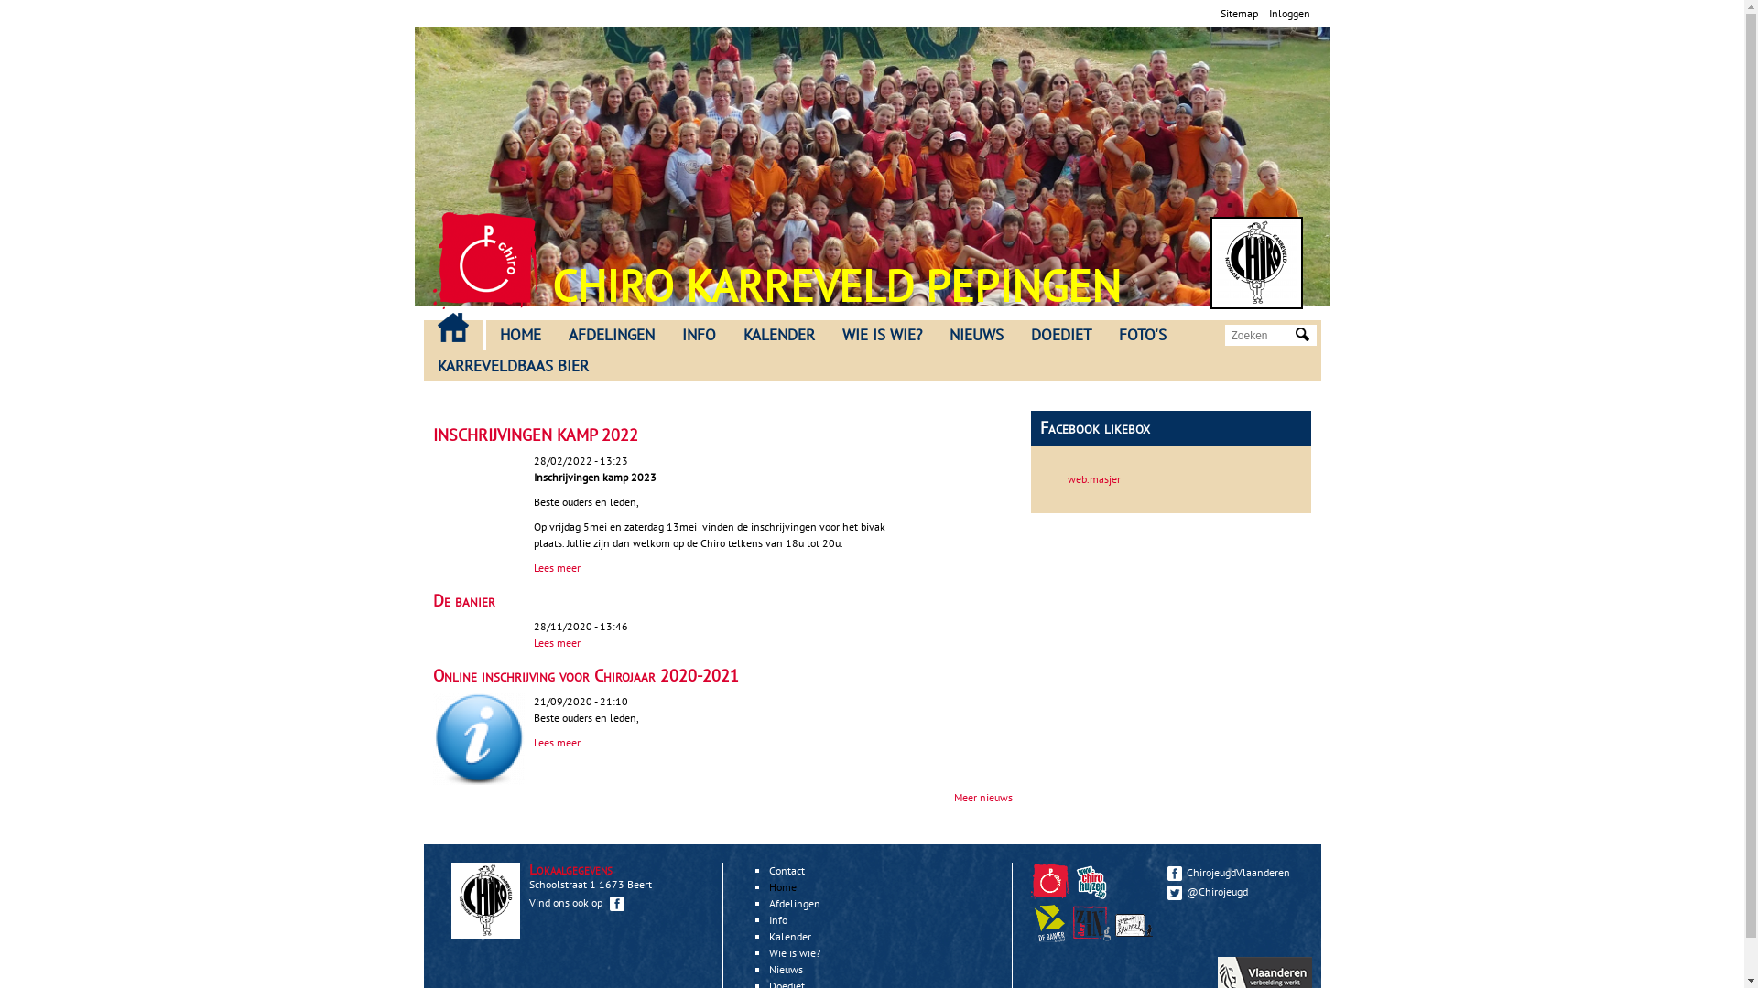  What do you see at coordinates (1052, 897) in the screenshot?
I see `Chirojeugd Vlaanderen` at bounding box center [1052, 897].